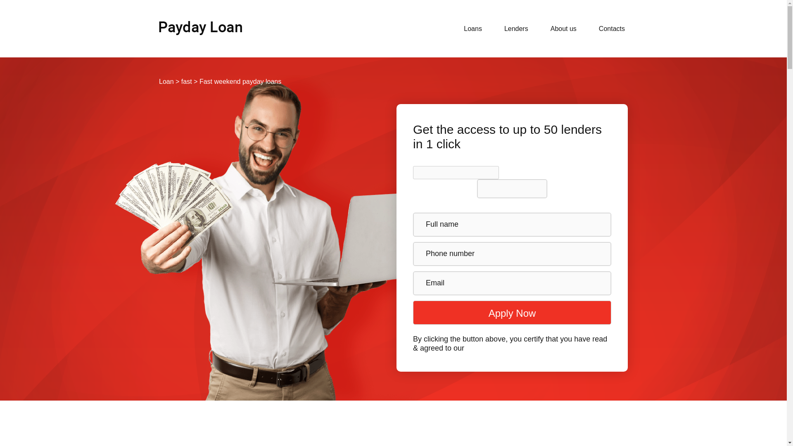  I want to click on Lenders, so click(516, 29).